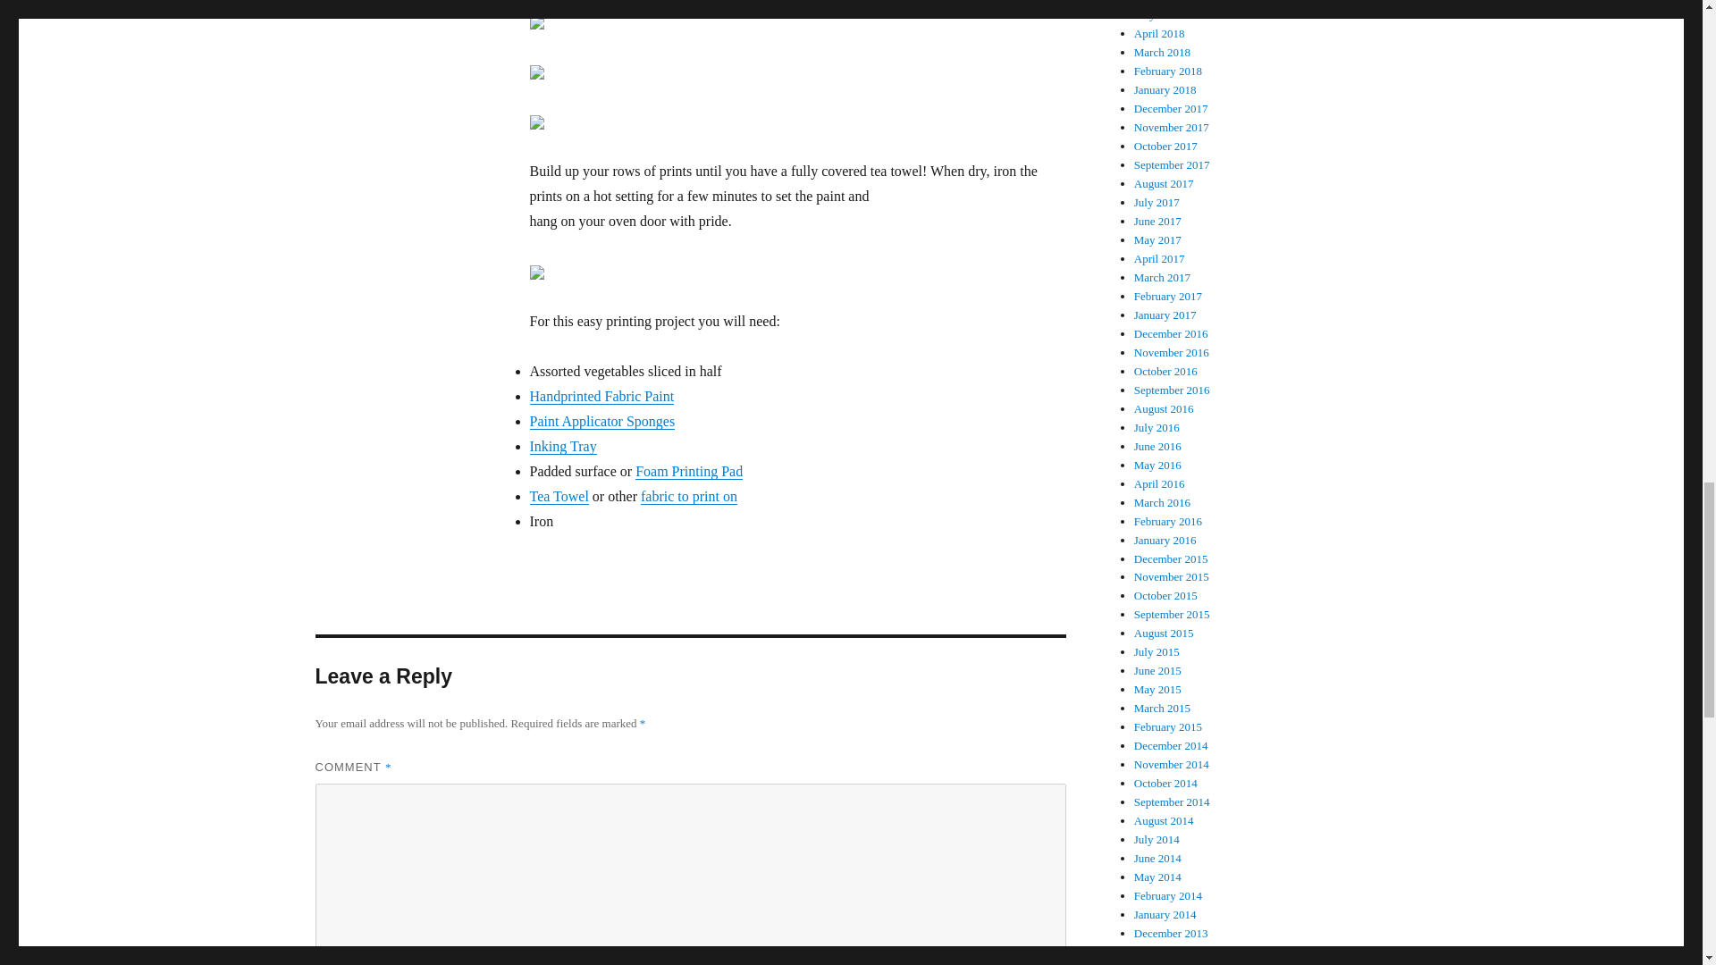  I want to click on fabric to print on, so click(688, 495).